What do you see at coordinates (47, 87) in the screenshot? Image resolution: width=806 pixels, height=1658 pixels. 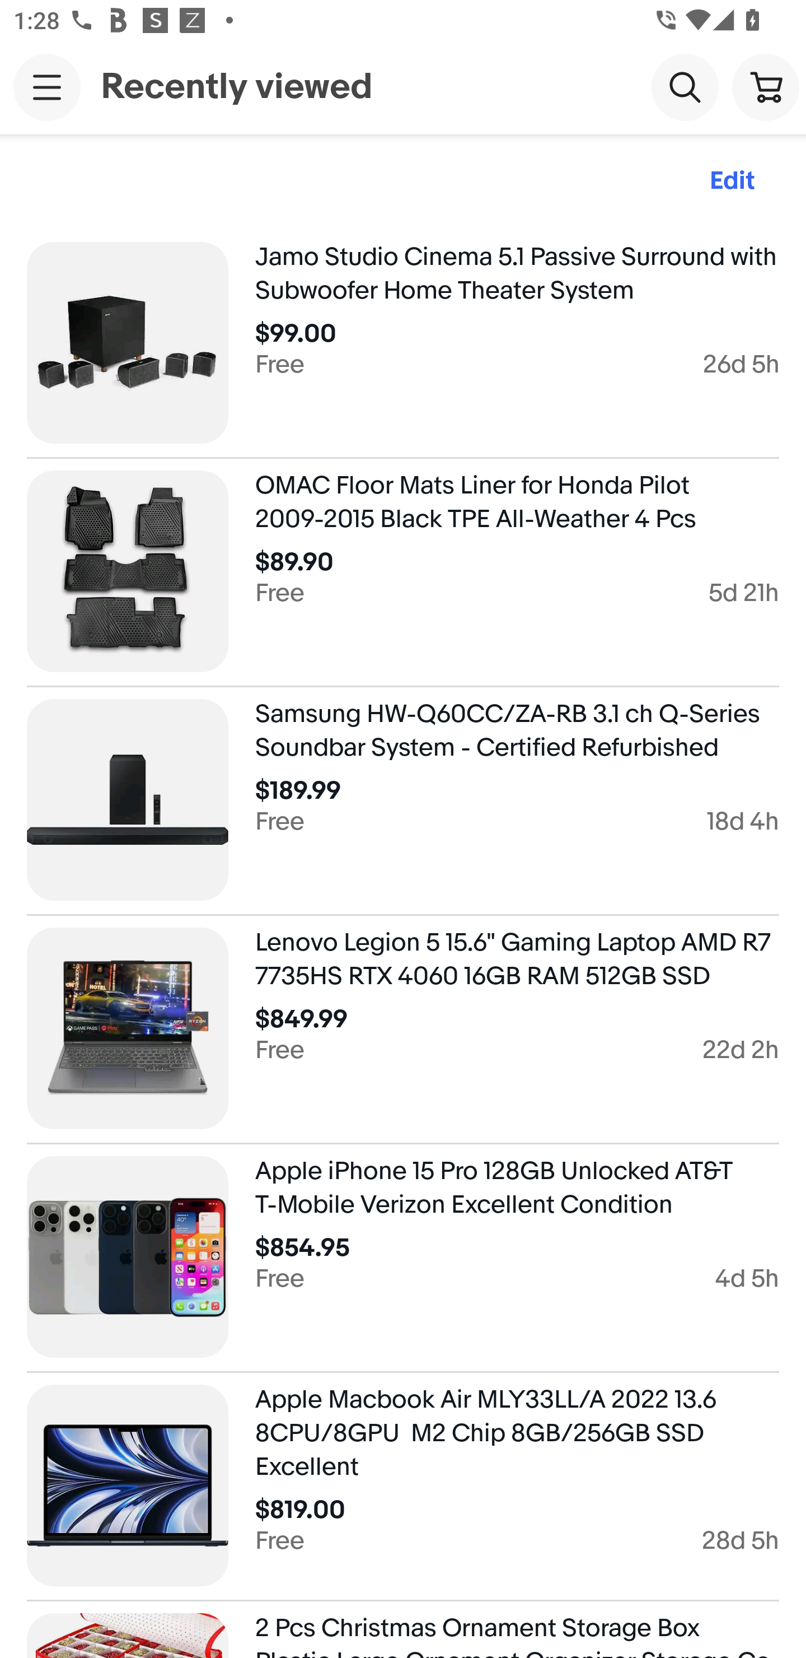 I see `Main navigation, open` at bounding box center [47, 87].